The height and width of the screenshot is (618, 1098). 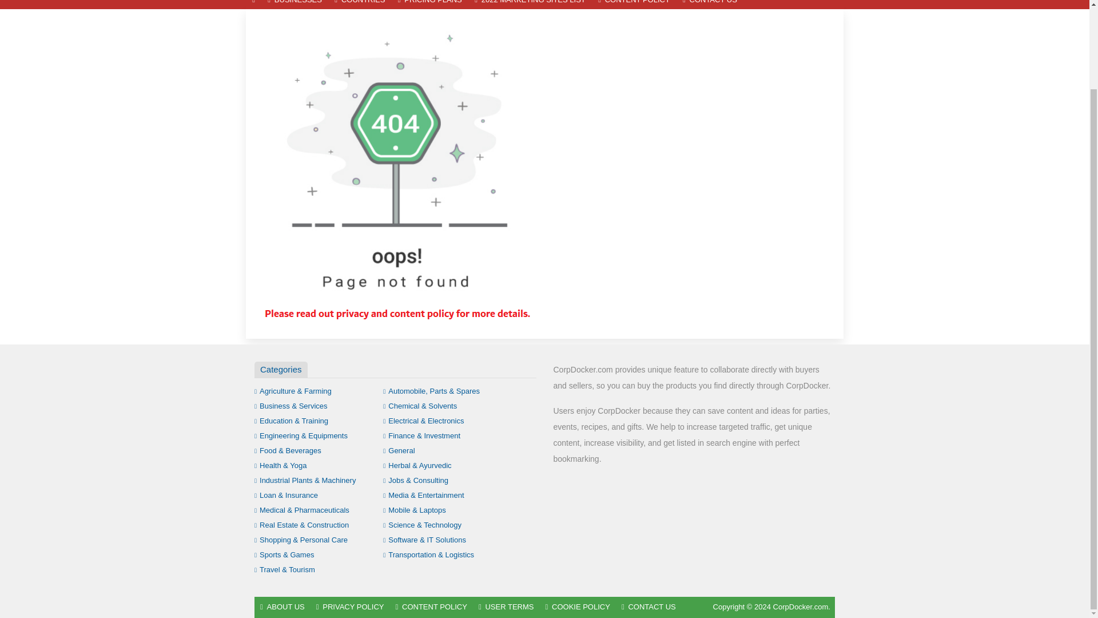 What do you see at coordinates (709, 5) in the screenshot?
I see `CONTACT US` at bounding box center [709, 5].